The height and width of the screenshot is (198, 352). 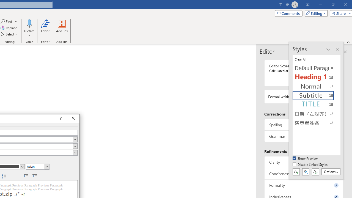 What do you see at coordinates (316, 96) in the screenshot?
I see `Subtitle` at bounding box center [316, 96].